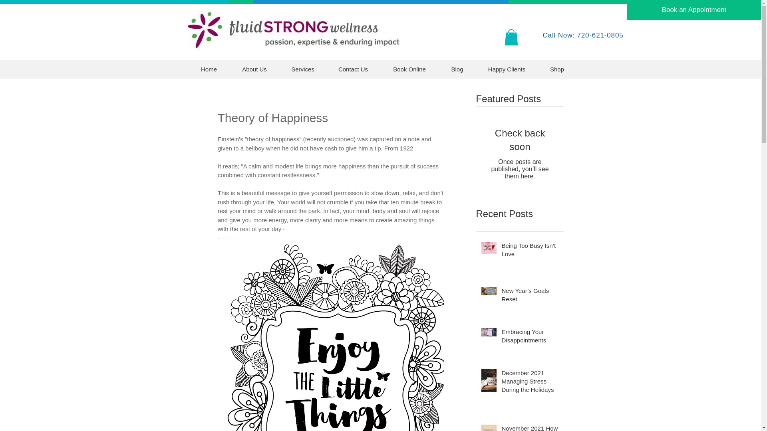 Image resolution: width=767 pixels, height=431 pixels. What do you see at coordinates (353, 69) in the screenshot?
I see `Contact Us` at bounding box center [353, 69].